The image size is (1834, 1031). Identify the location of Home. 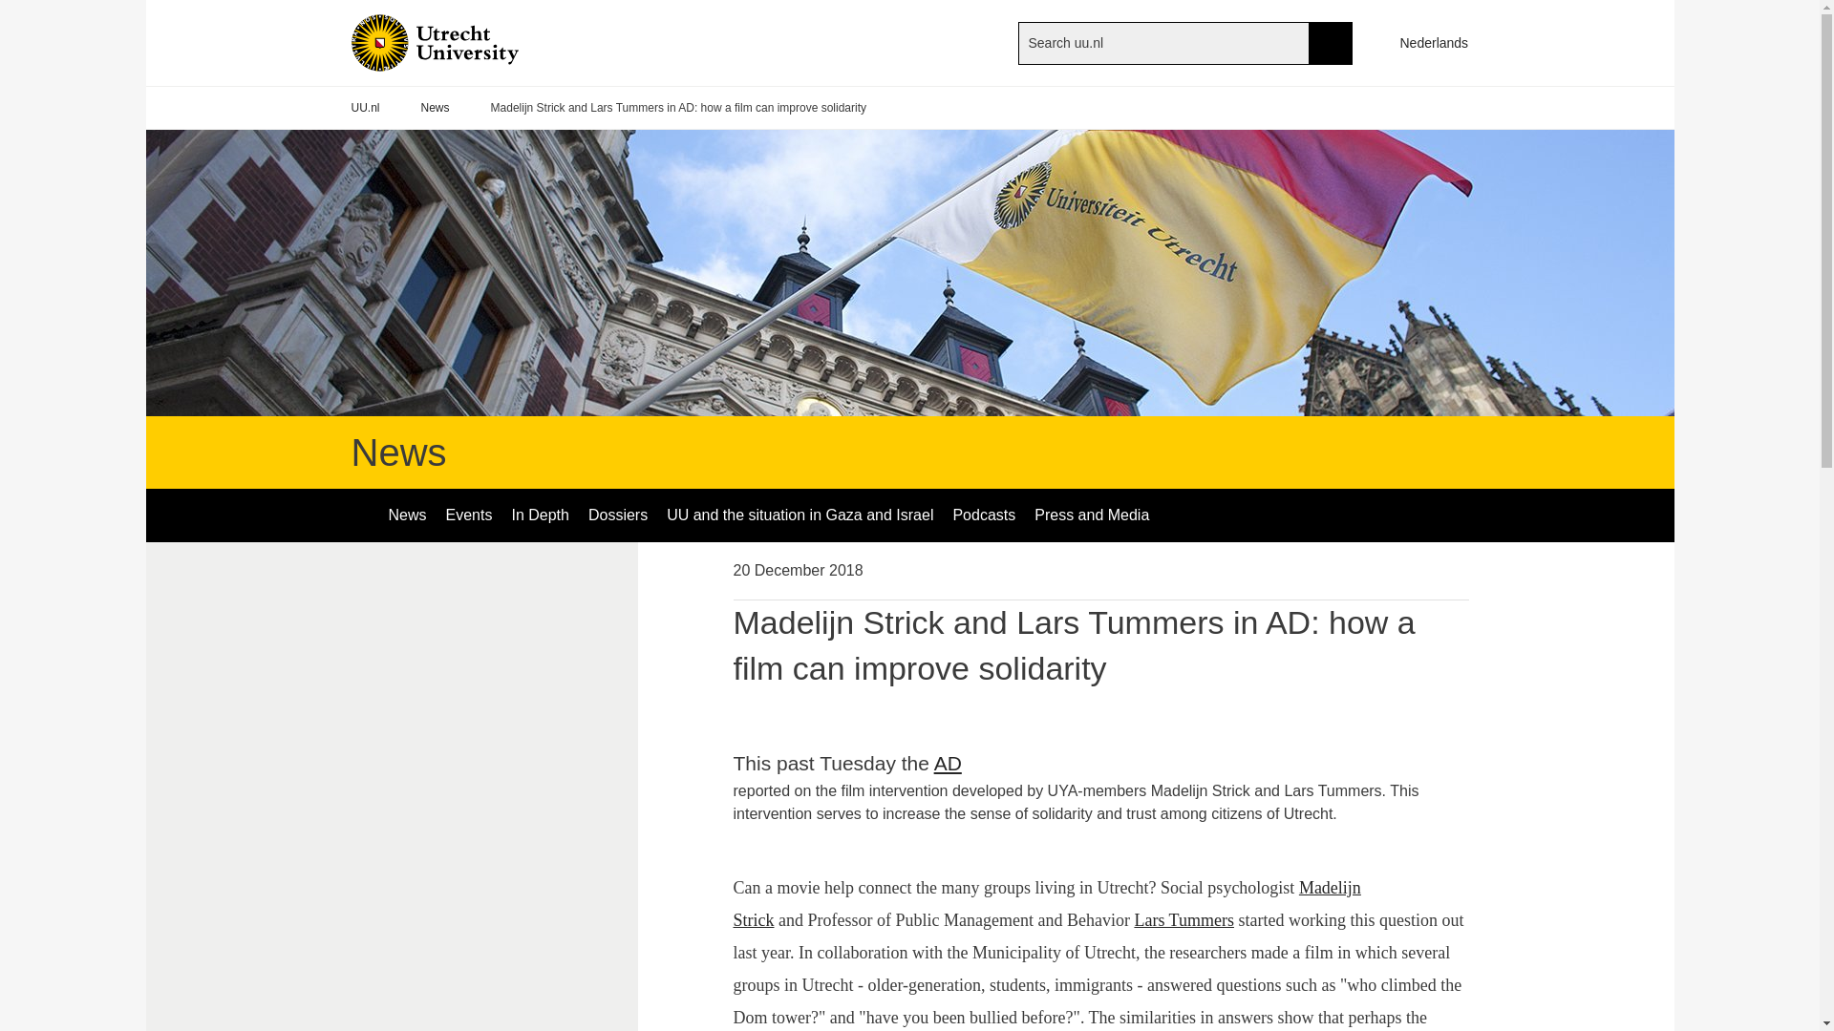
(466, 42).